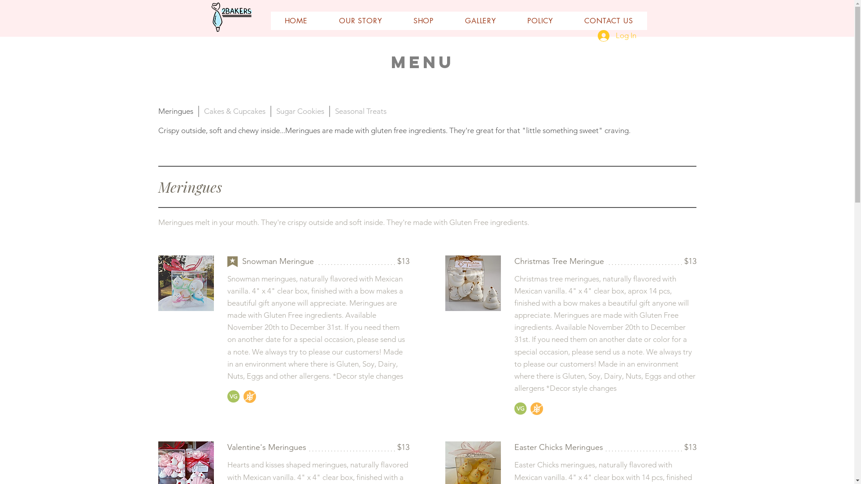 The width and height of the screenshot is (861, 484). What do you see at coordinates (609, 21) in the screenshot?
I see `CONTACT US` at bounding box center [609, 21].